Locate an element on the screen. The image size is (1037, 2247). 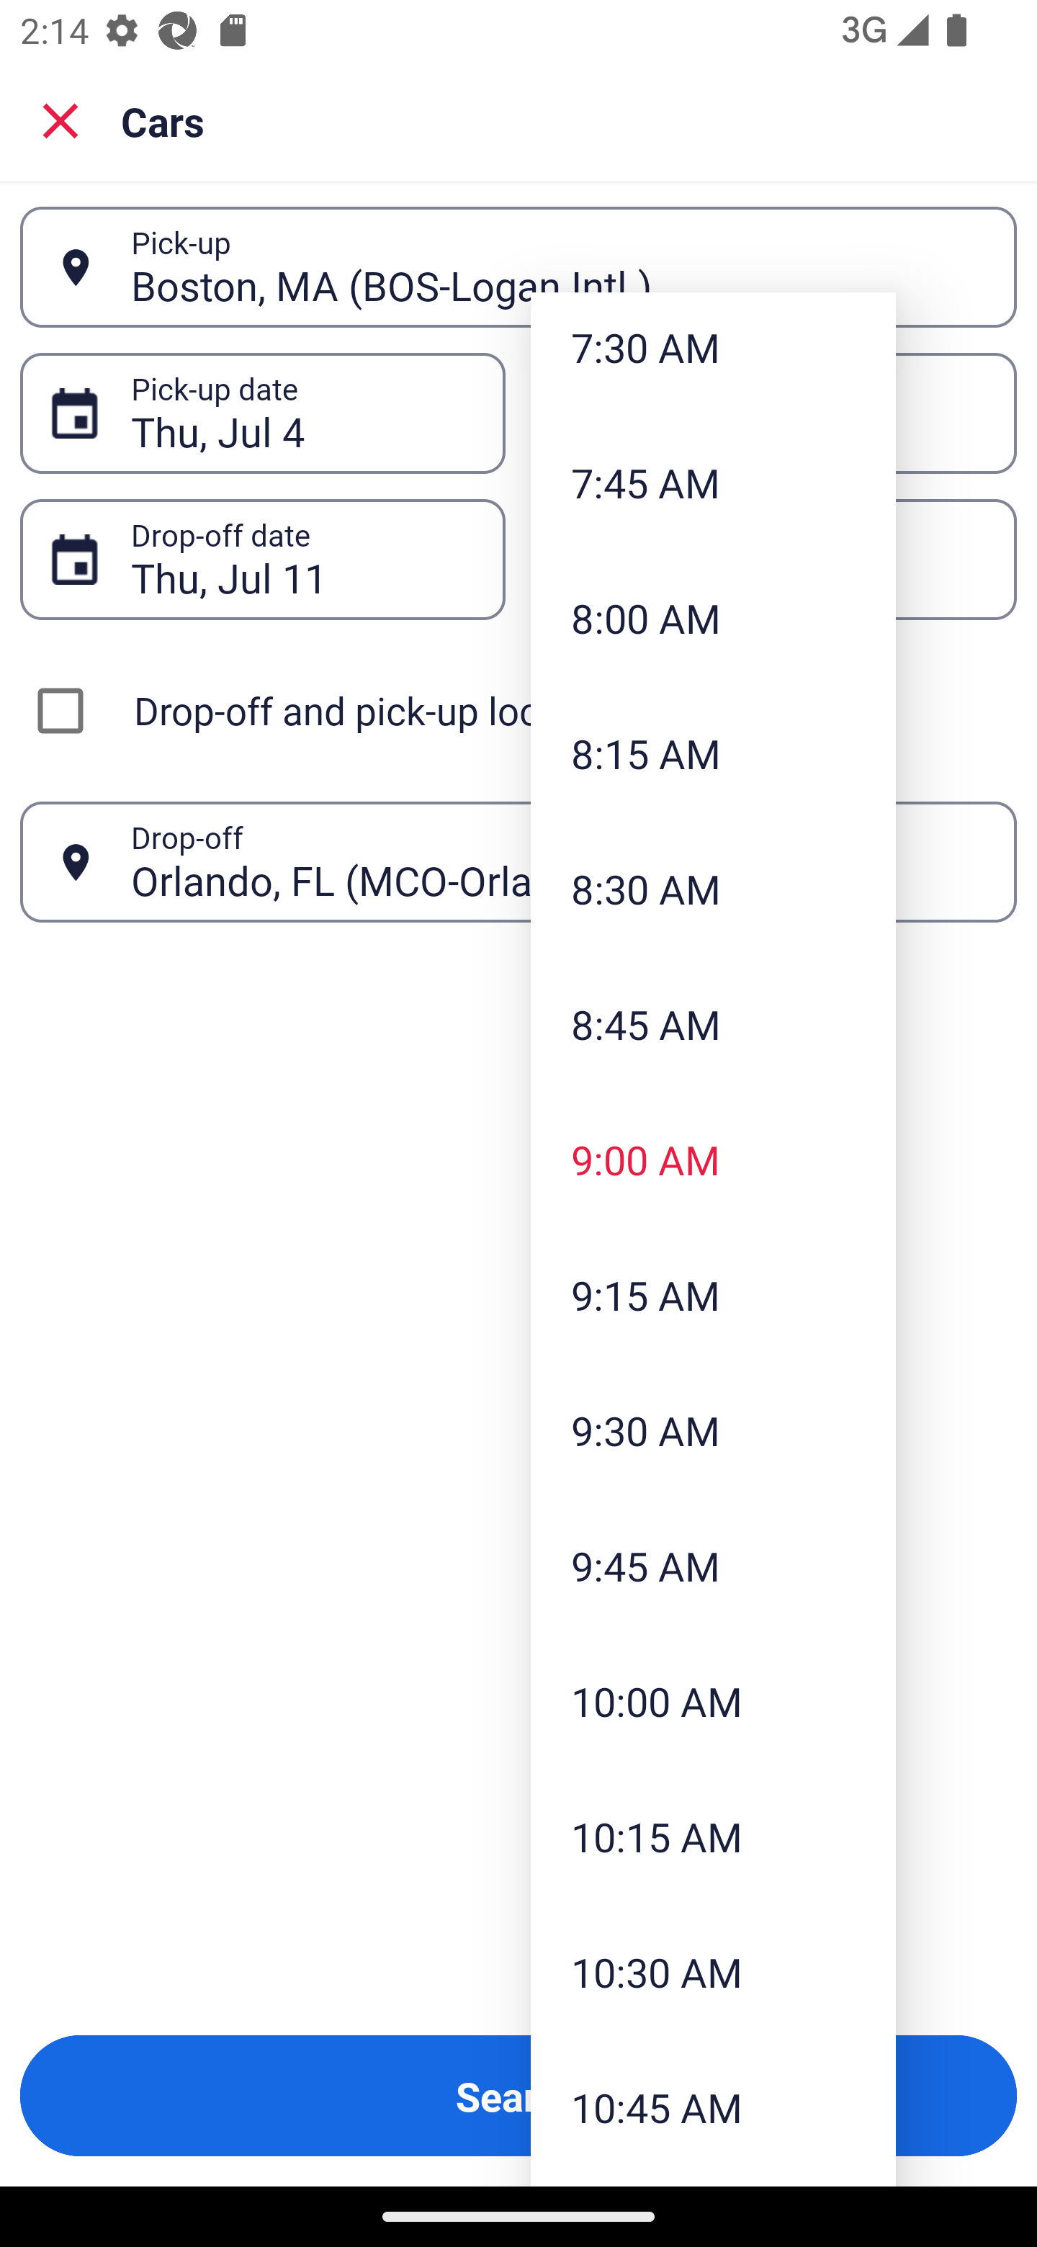
8:00 AM is located at coordinates (713, 618).